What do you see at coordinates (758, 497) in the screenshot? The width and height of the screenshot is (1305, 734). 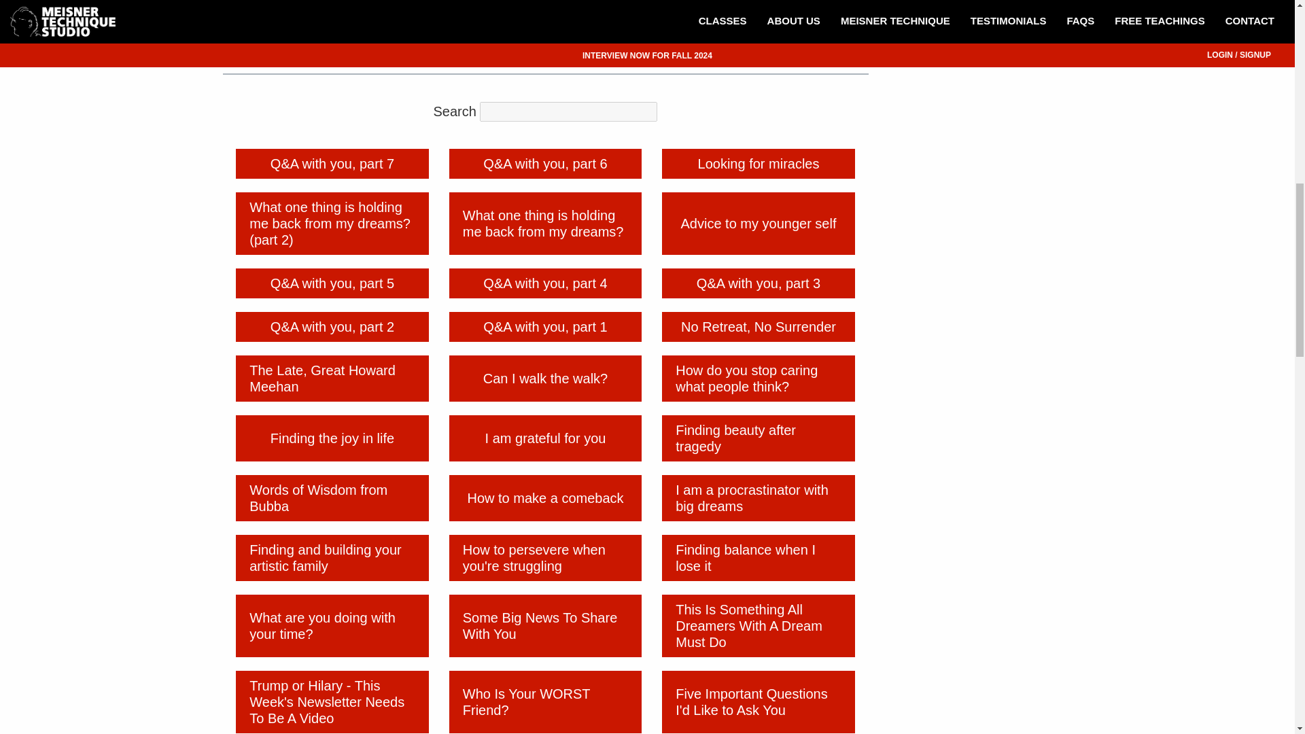 I see `I am a procrastinator with big dreams` at bounding box center [758, 497].